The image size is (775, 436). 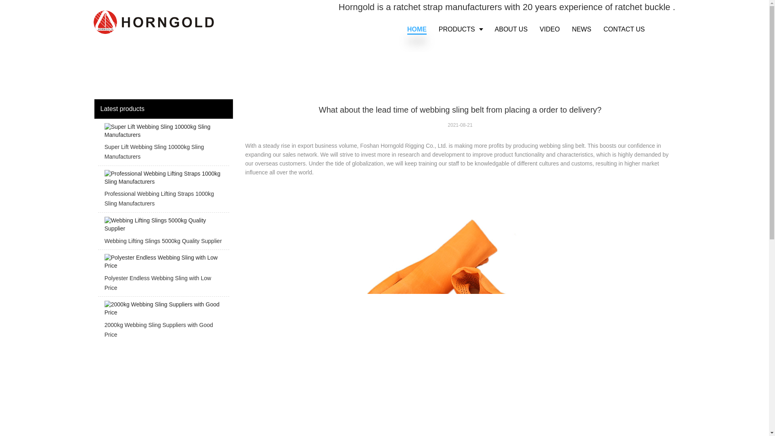 I want to click on CONTACT US, so click(x=624, y=29).